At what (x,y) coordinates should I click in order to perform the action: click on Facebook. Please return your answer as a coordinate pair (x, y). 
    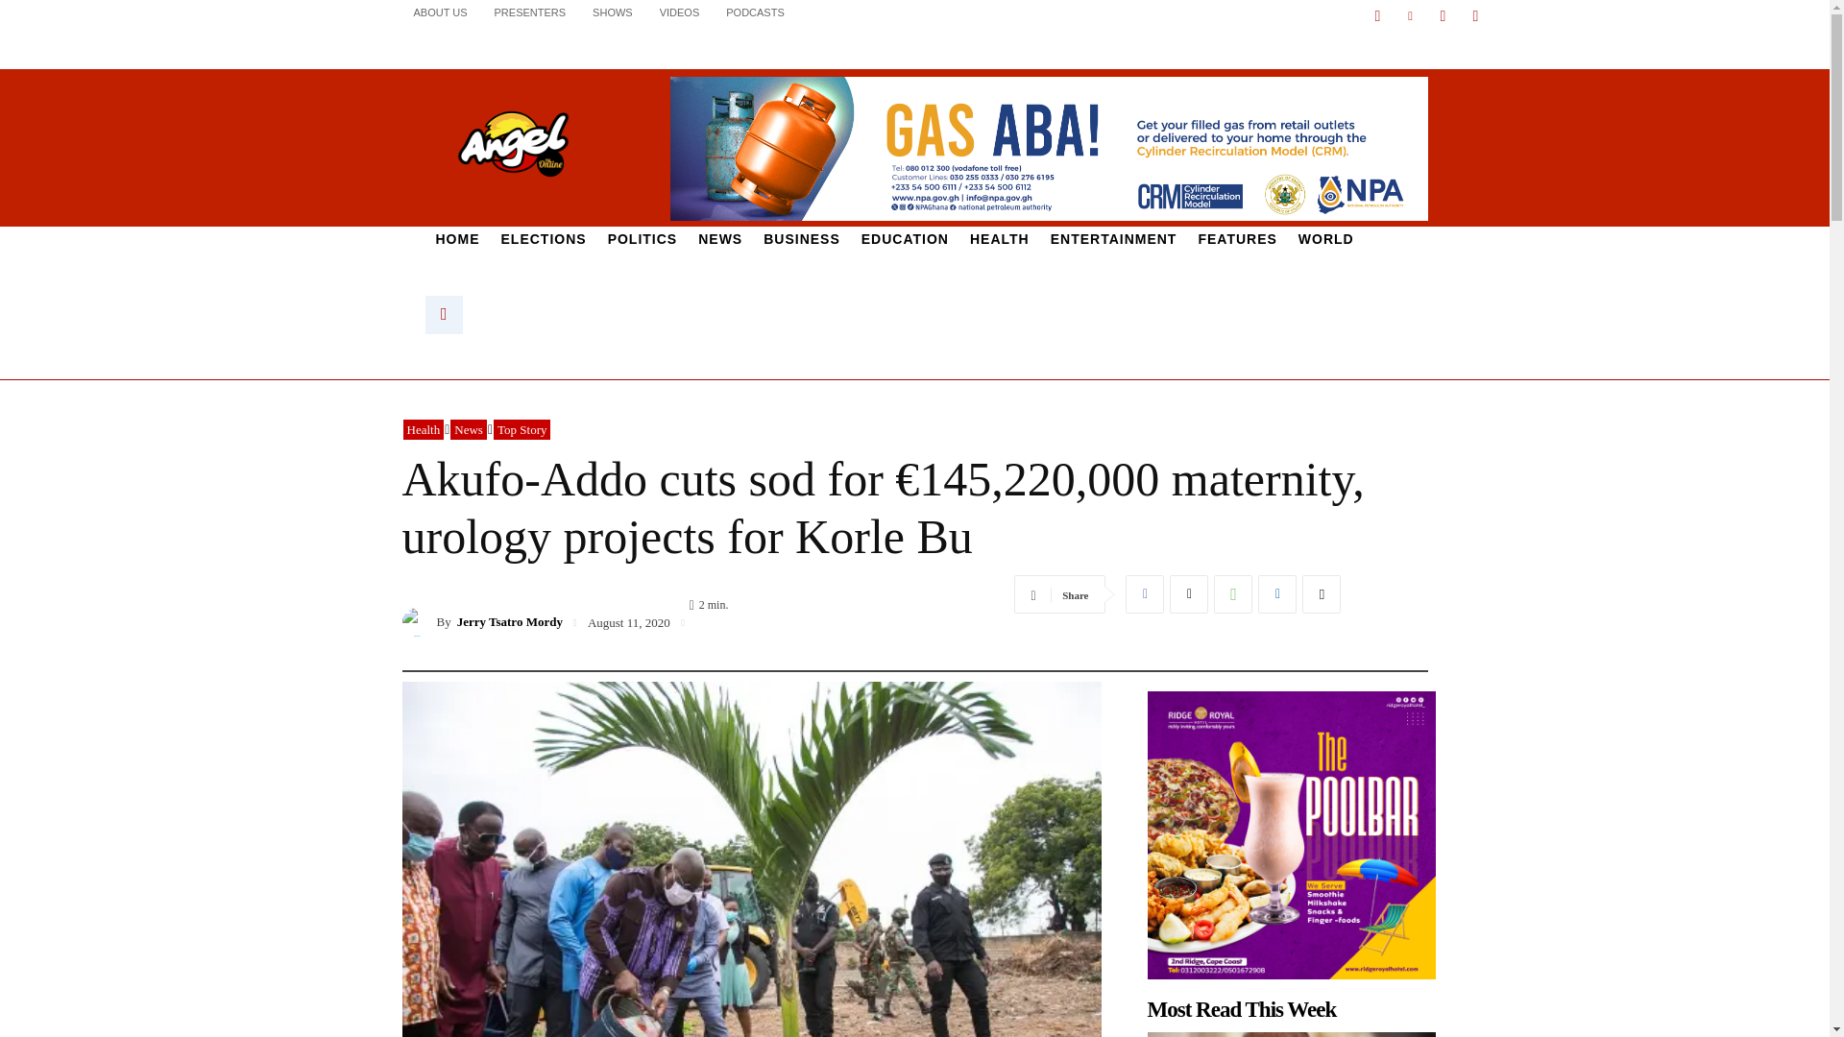
    Looking at the image, I should click on (1144, 594).